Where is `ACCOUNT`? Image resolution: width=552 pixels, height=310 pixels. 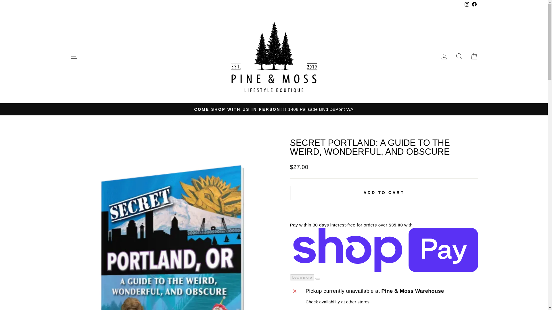
ACCOUNT is located at coordinates (444, 56).